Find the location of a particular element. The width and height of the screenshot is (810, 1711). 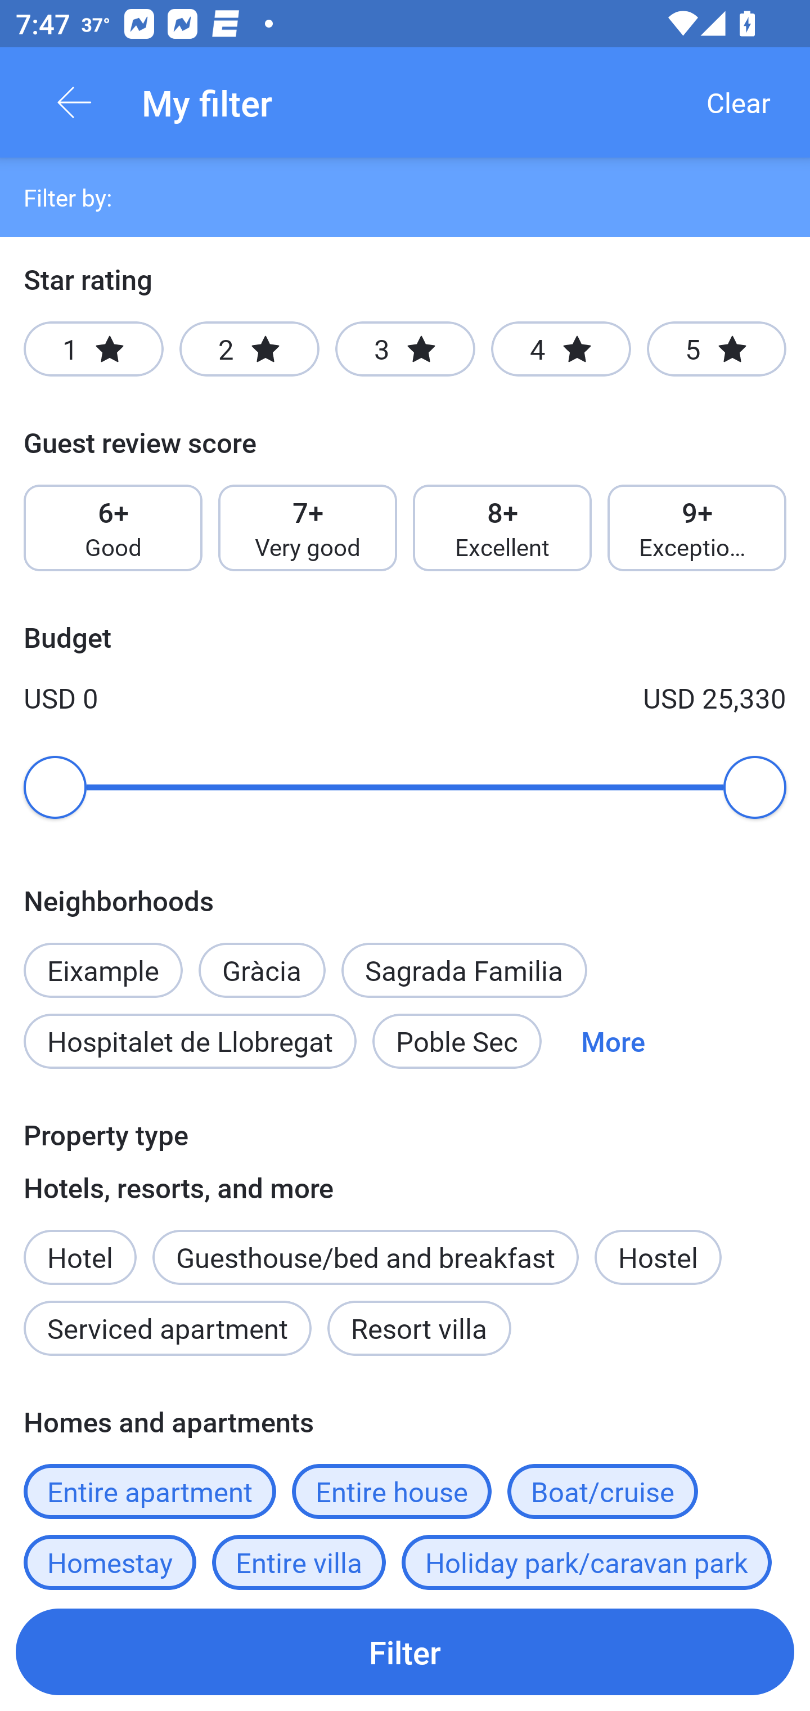

Sagrada Familia is located at coordinates (465, 970).